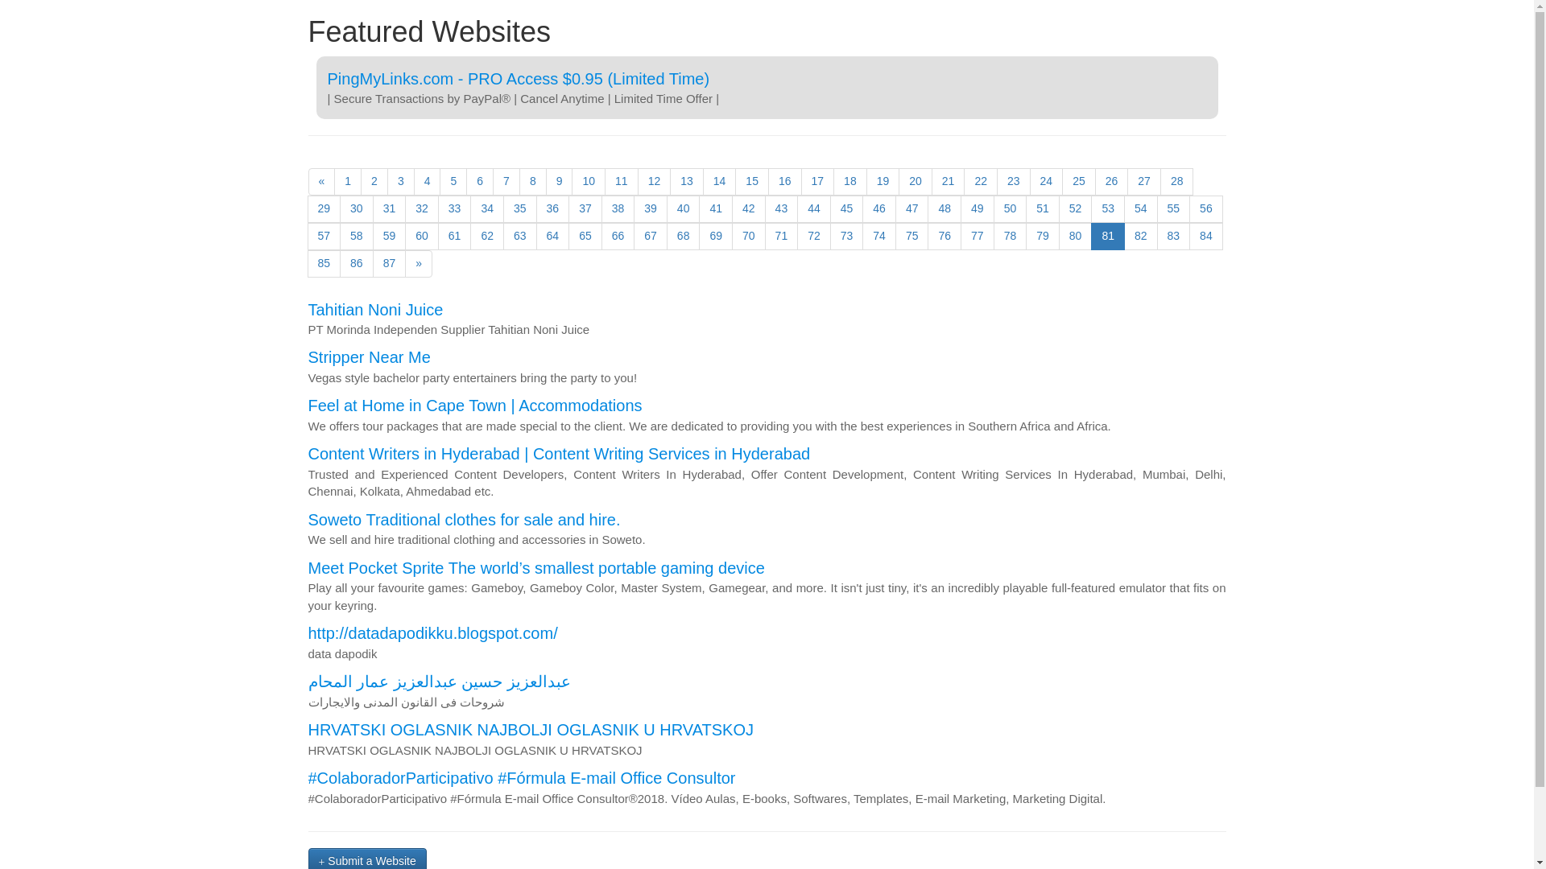  Describe the element at coordinates (1143, 182) in the screenshot. I see `27` at that location.